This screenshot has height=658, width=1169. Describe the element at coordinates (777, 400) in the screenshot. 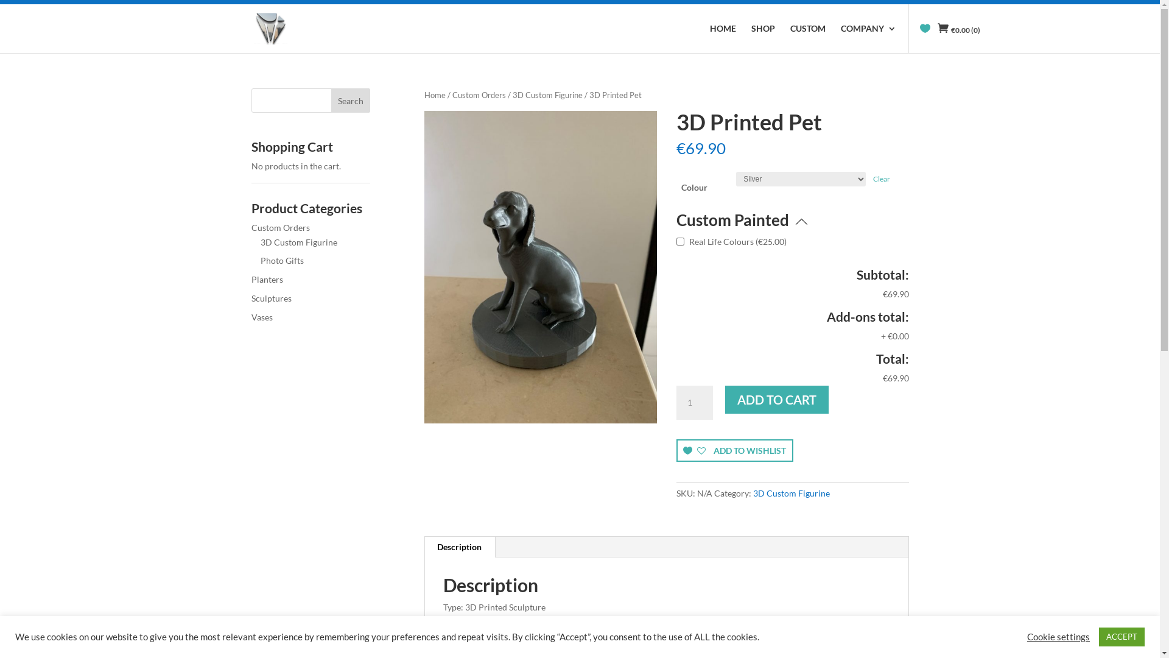

I see `ADD TO CART` at that location.